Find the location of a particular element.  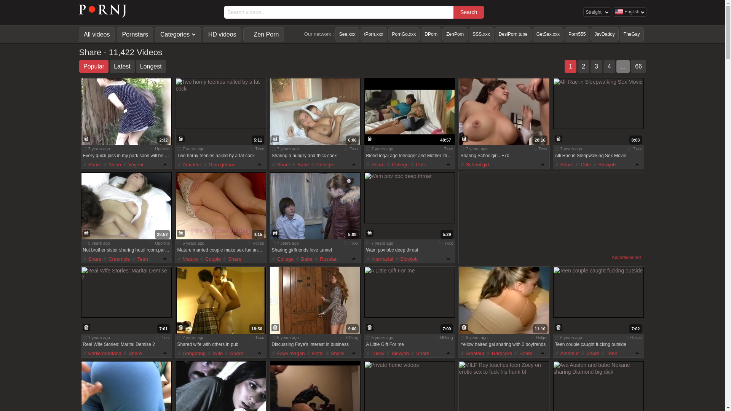

Report is located at coordinates (464, 328).